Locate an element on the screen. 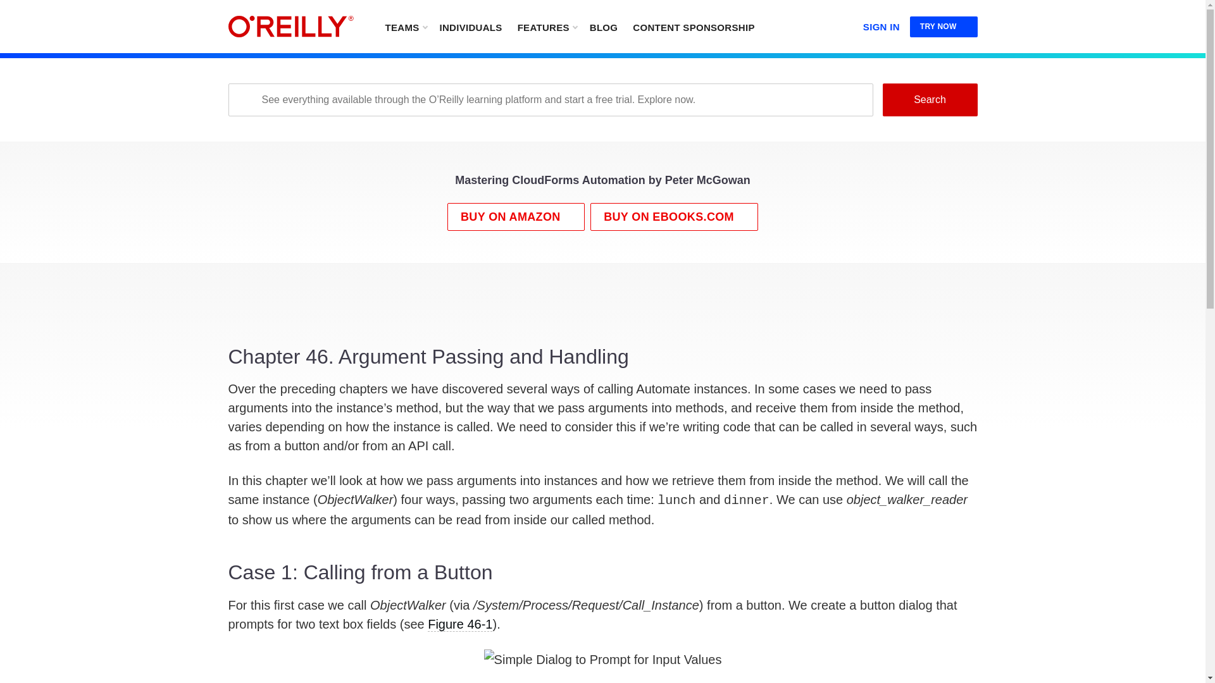  TEAMS is located at coordinates (405, 27).